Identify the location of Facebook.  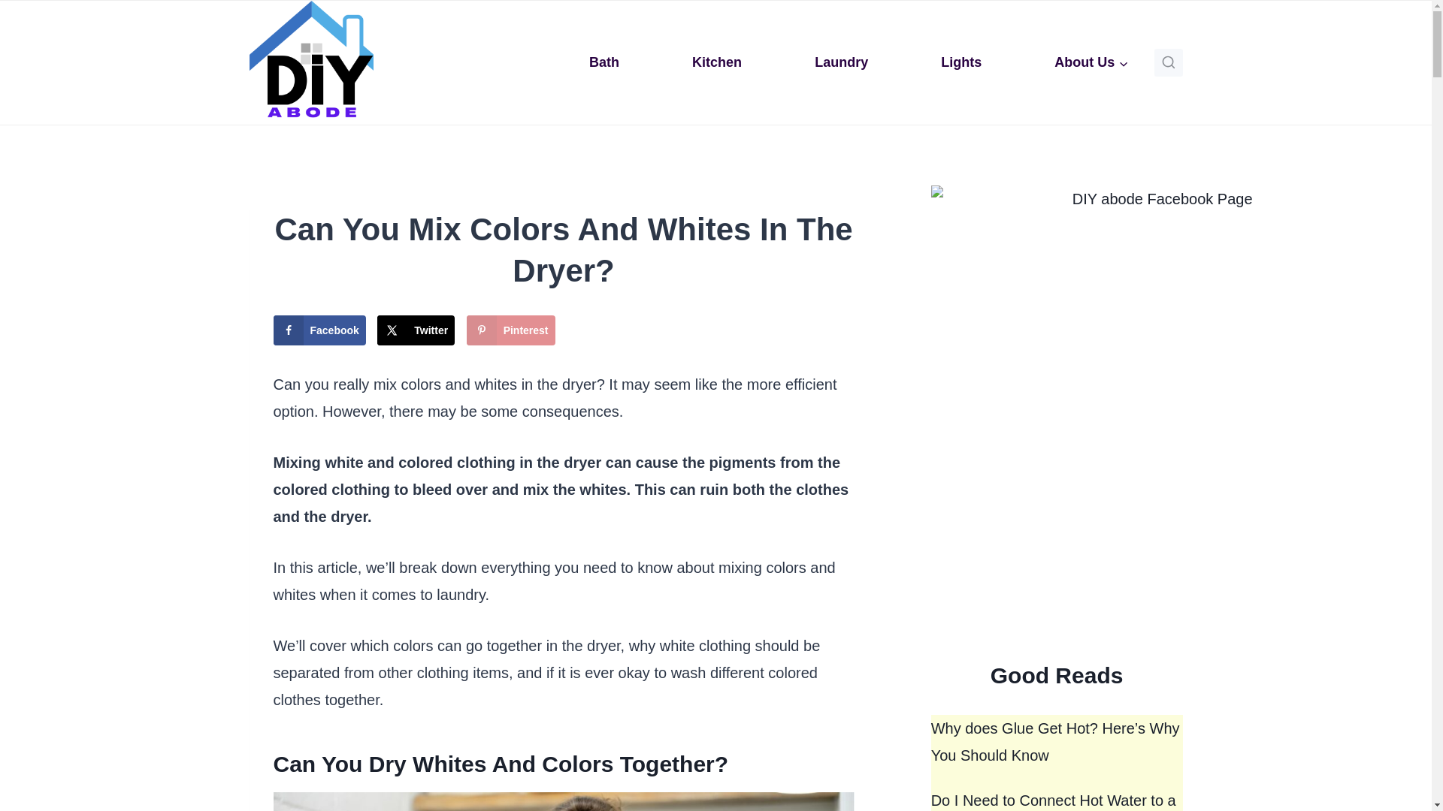
(320, 330).